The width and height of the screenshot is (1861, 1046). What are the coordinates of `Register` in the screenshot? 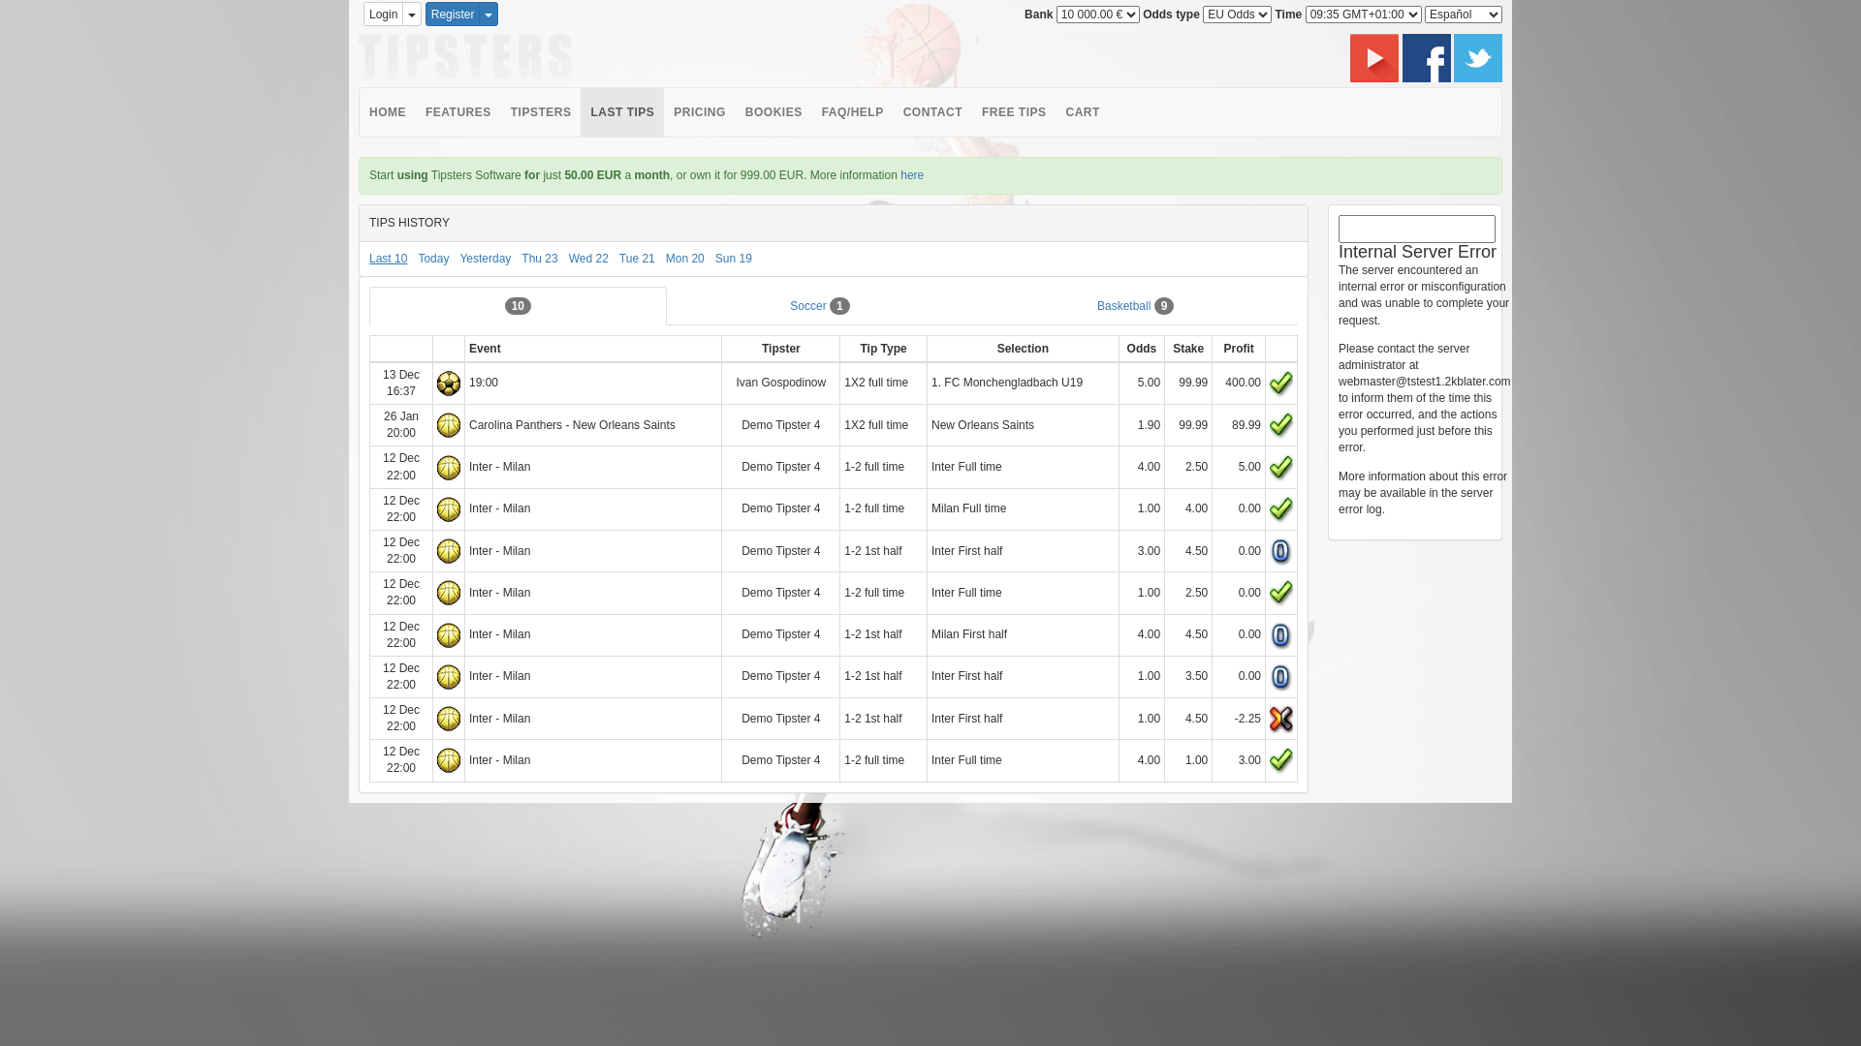 It's located at (454, 14).